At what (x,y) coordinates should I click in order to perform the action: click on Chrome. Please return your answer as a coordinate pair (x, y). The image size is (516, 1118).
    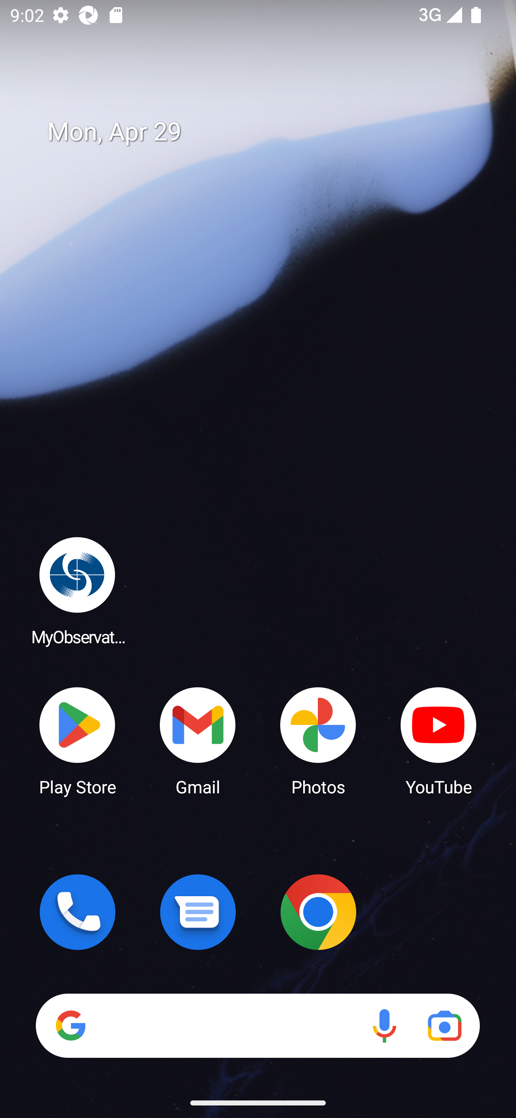
    Looking at the image, I should click on (318, 912).